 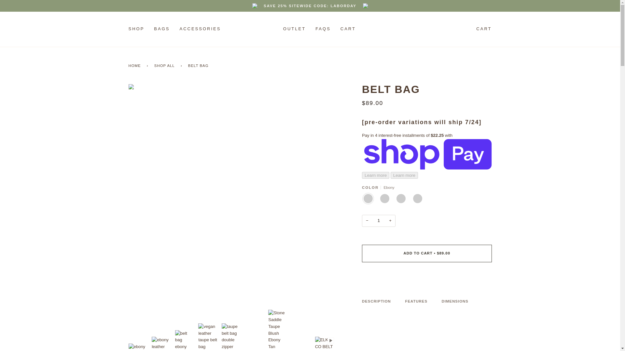 What do you see at coordinates (379, 220) in the screenshot?
I see `1` at bounding box center [379, 220].